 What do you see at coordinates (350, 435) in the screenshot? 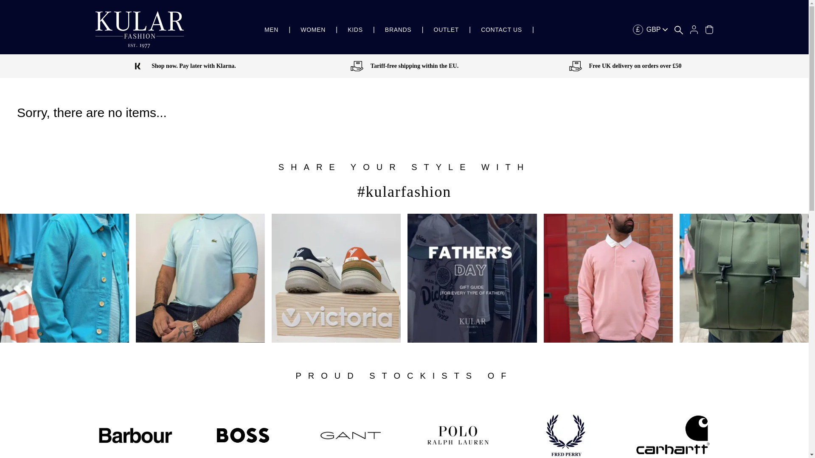
I see `Gant` at bounding box center [350, 435].